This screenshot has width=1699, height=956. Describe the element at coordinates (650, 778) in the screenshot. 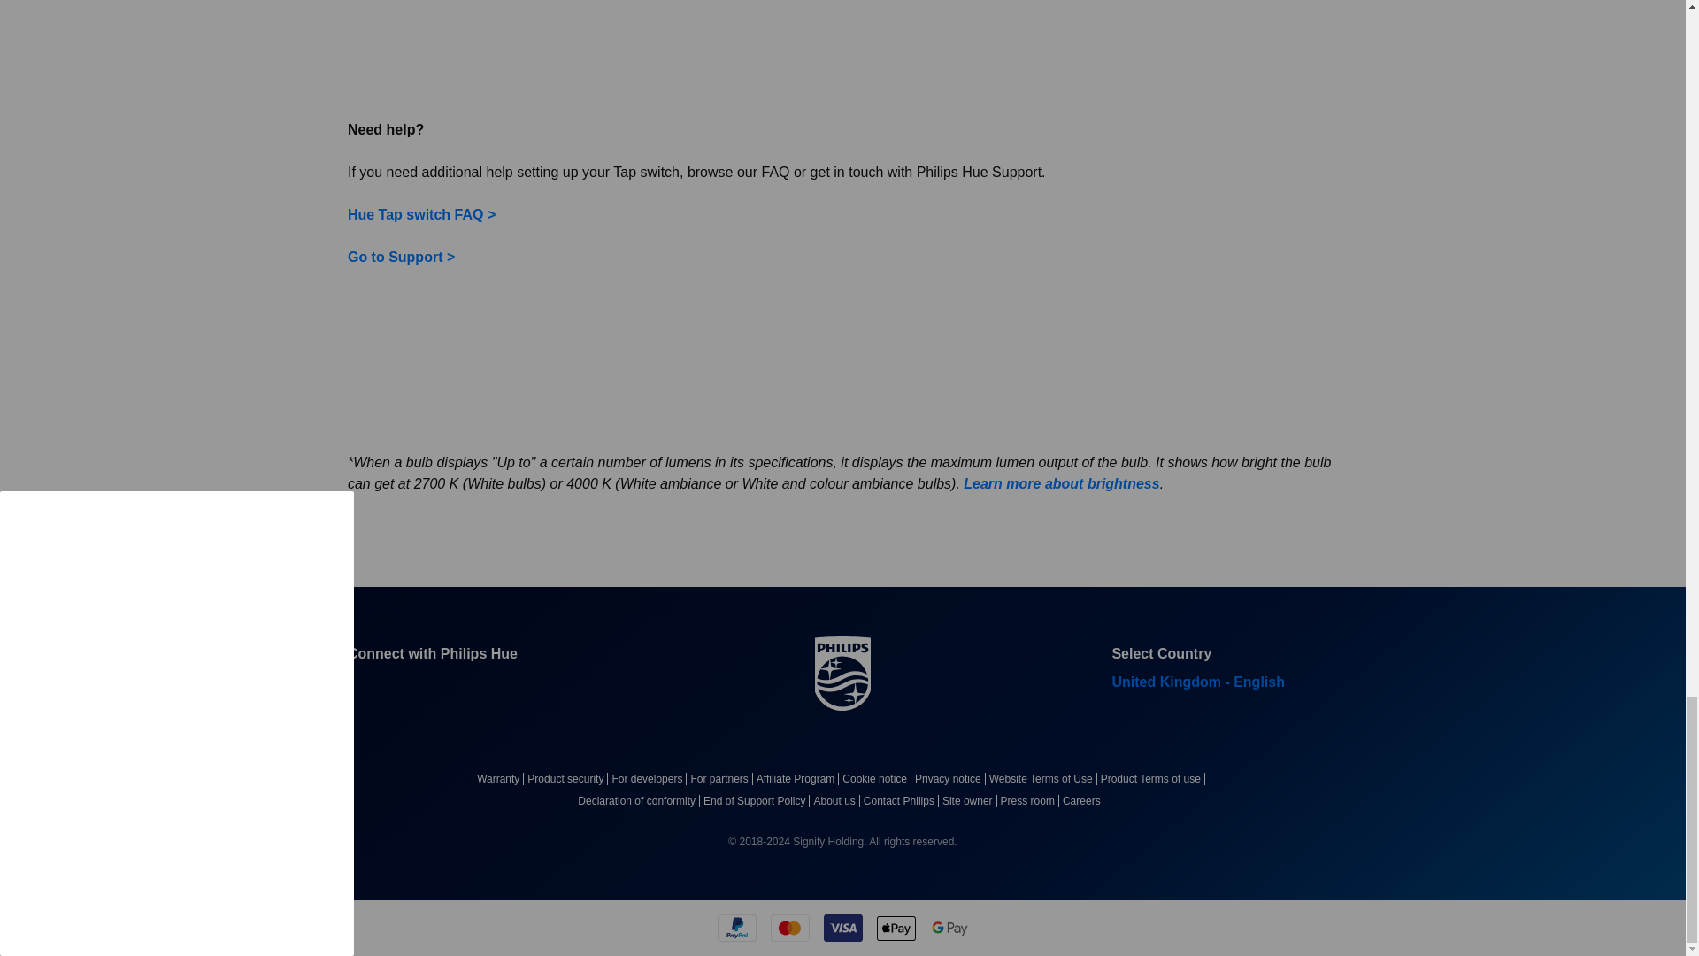

I see `For developers` at that location.